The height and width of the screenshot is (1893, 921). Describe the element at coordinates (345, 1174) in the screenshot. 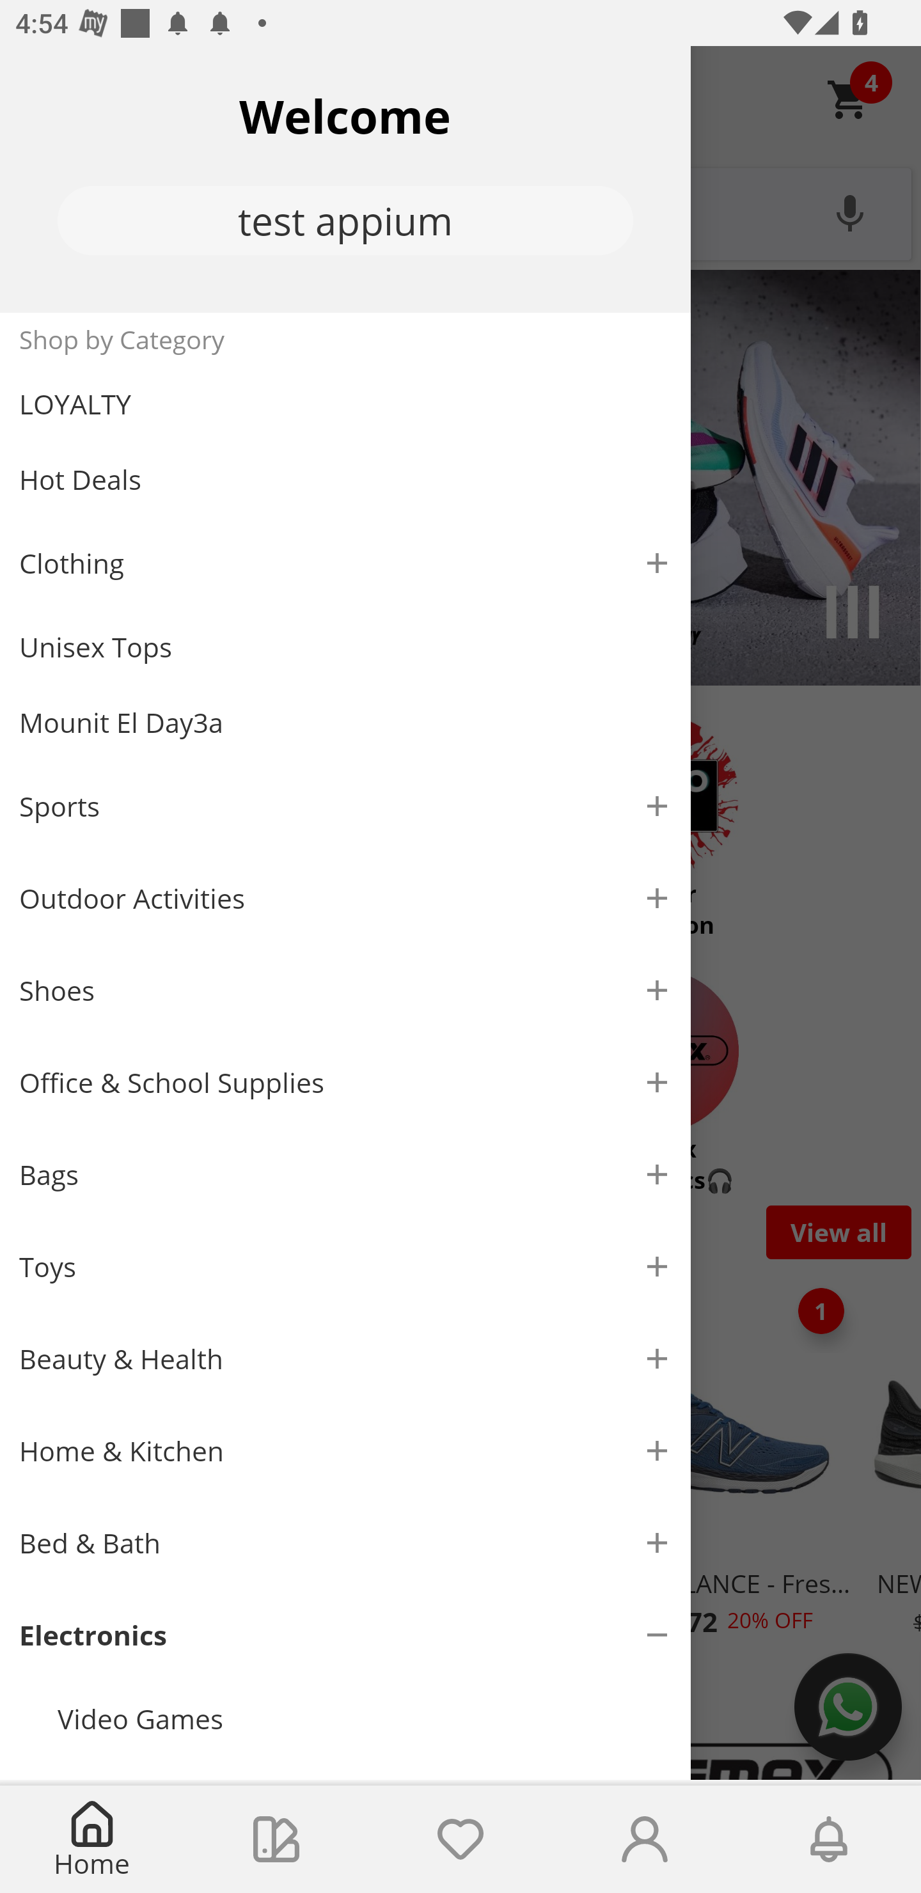

I see `Bags` at that location.